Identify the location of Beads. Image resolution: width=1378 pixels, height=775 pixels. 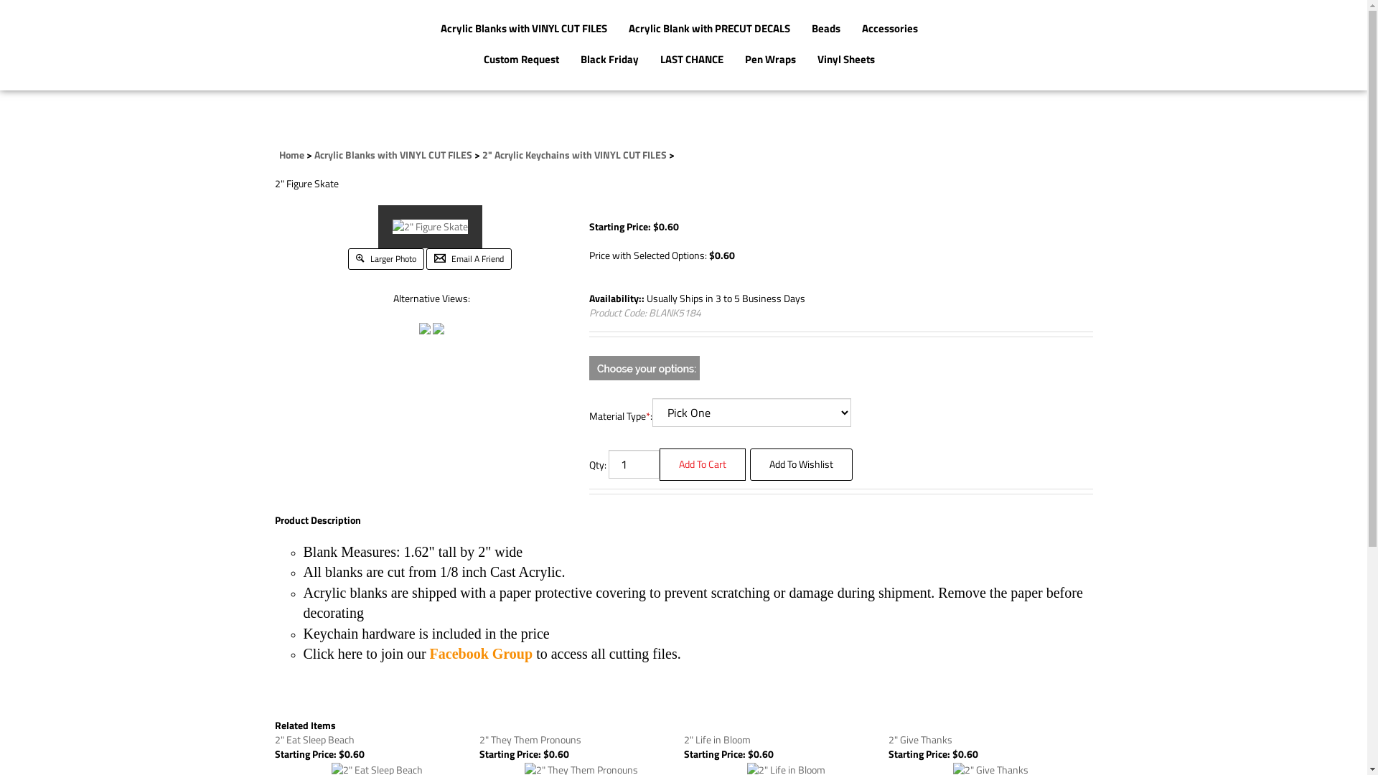
(826, 30).